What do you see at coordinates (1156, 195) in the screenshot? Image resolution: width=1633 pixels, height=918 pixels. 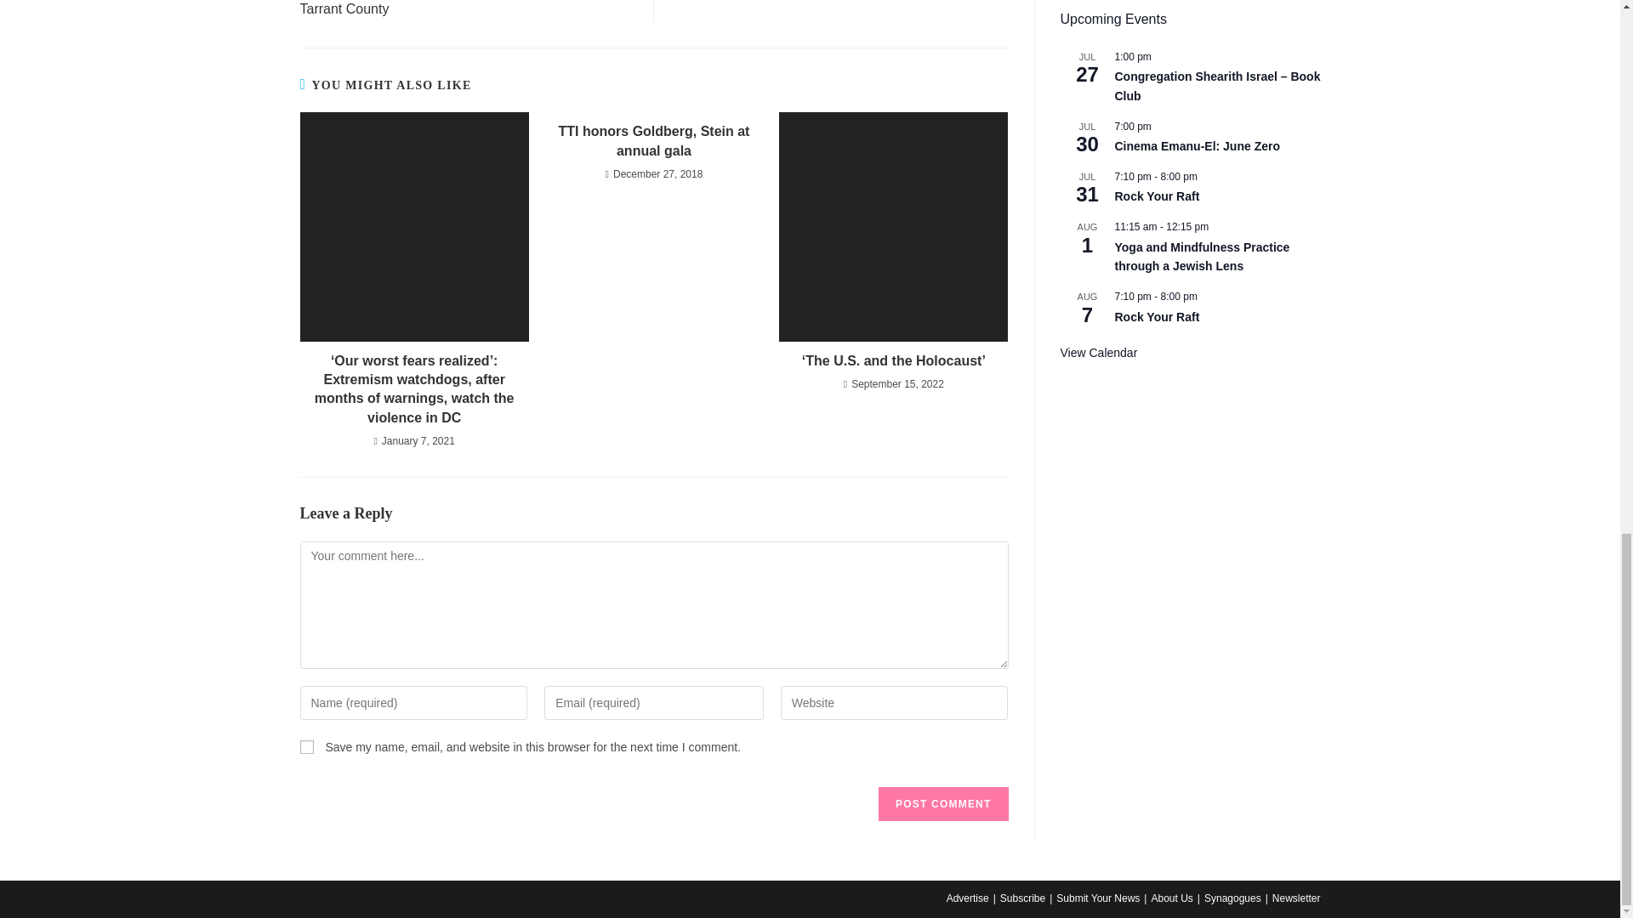 I see `Rock Your Raft` at bounding box center [1156, 195].